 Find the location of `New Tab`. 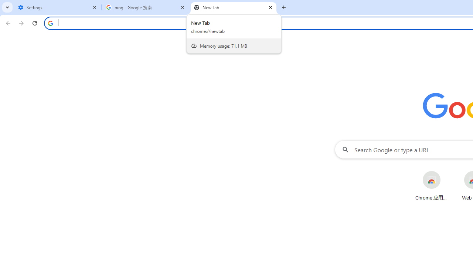

New Tab is located at coordinates (234, 7).